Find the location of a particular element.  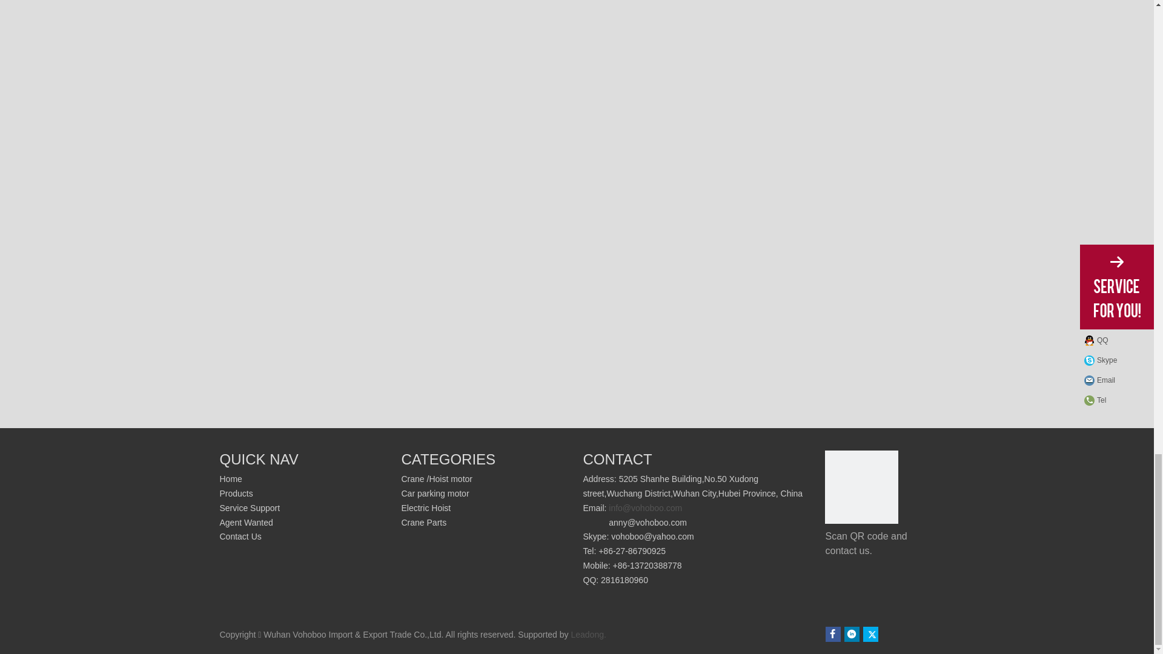

Electric Hoist is located at coordinates (426, 507).